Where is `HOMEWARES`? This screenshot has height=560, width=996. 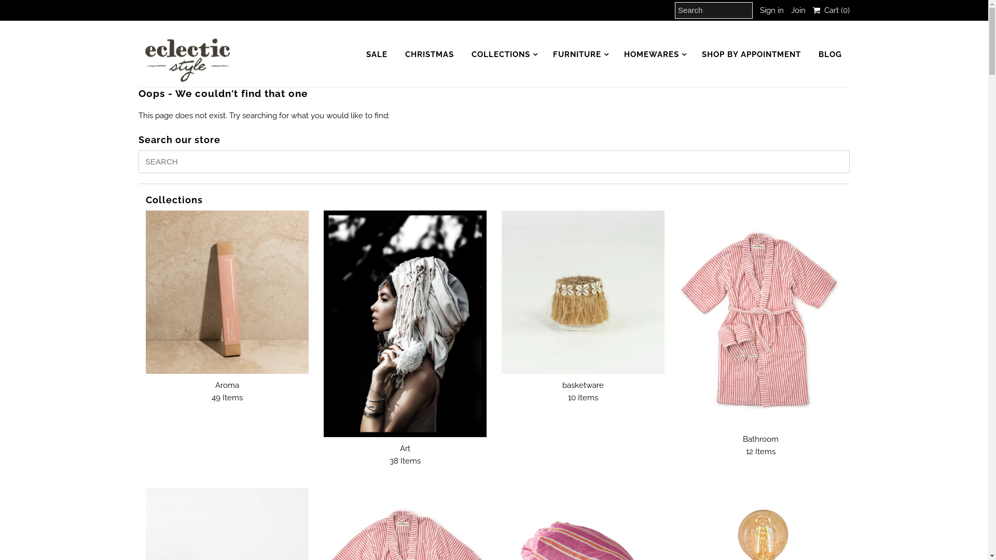
HOMEWARES is located at coordinates (652, 54).